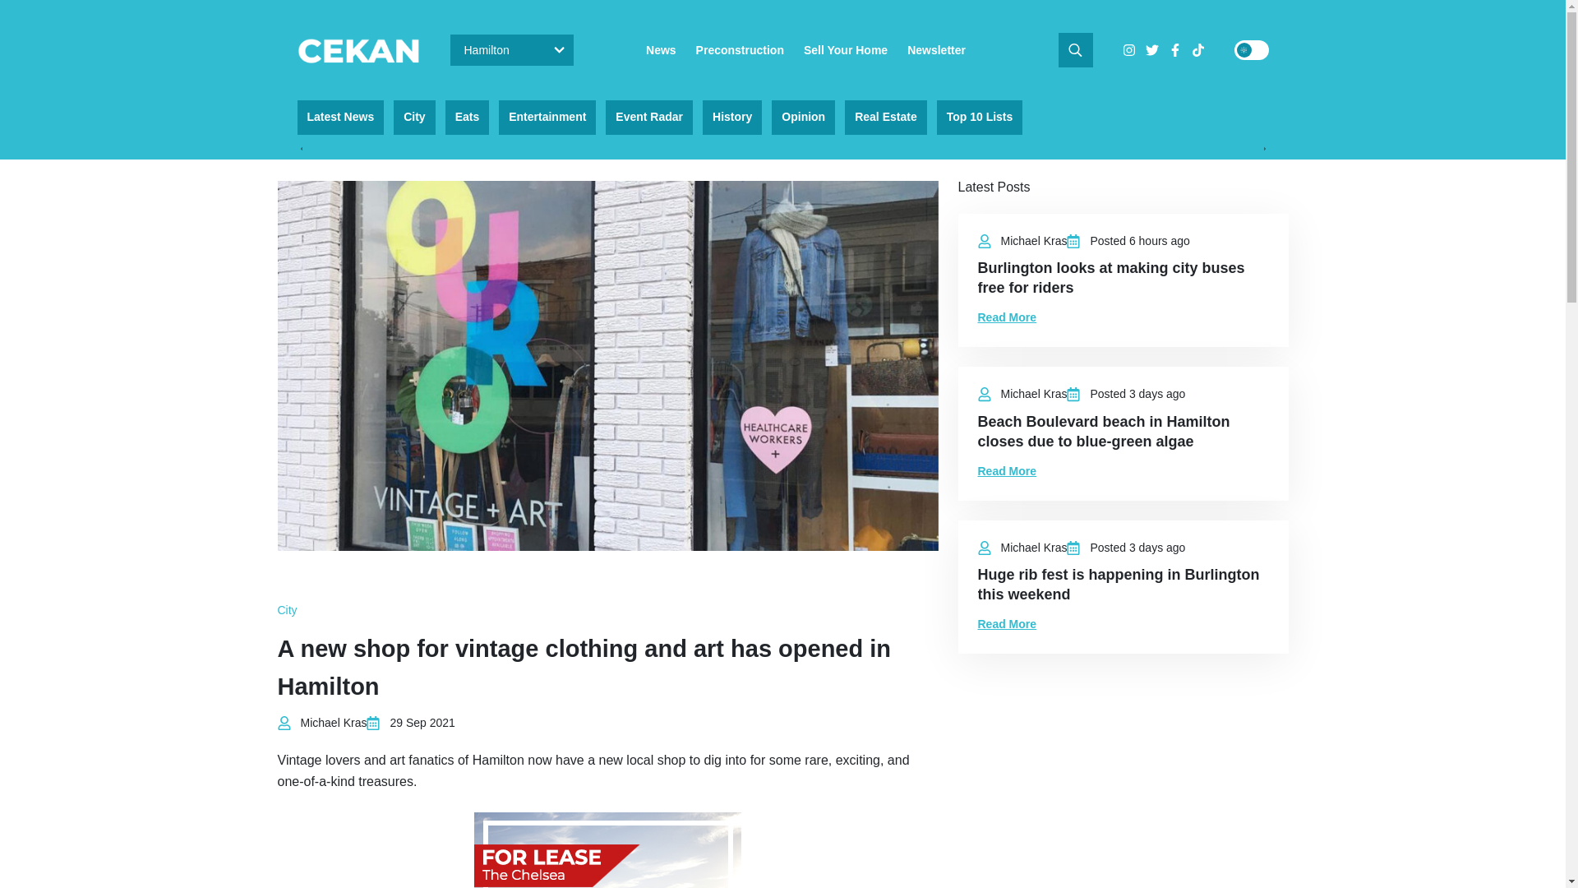  I want to click on News, so click(661, 49).